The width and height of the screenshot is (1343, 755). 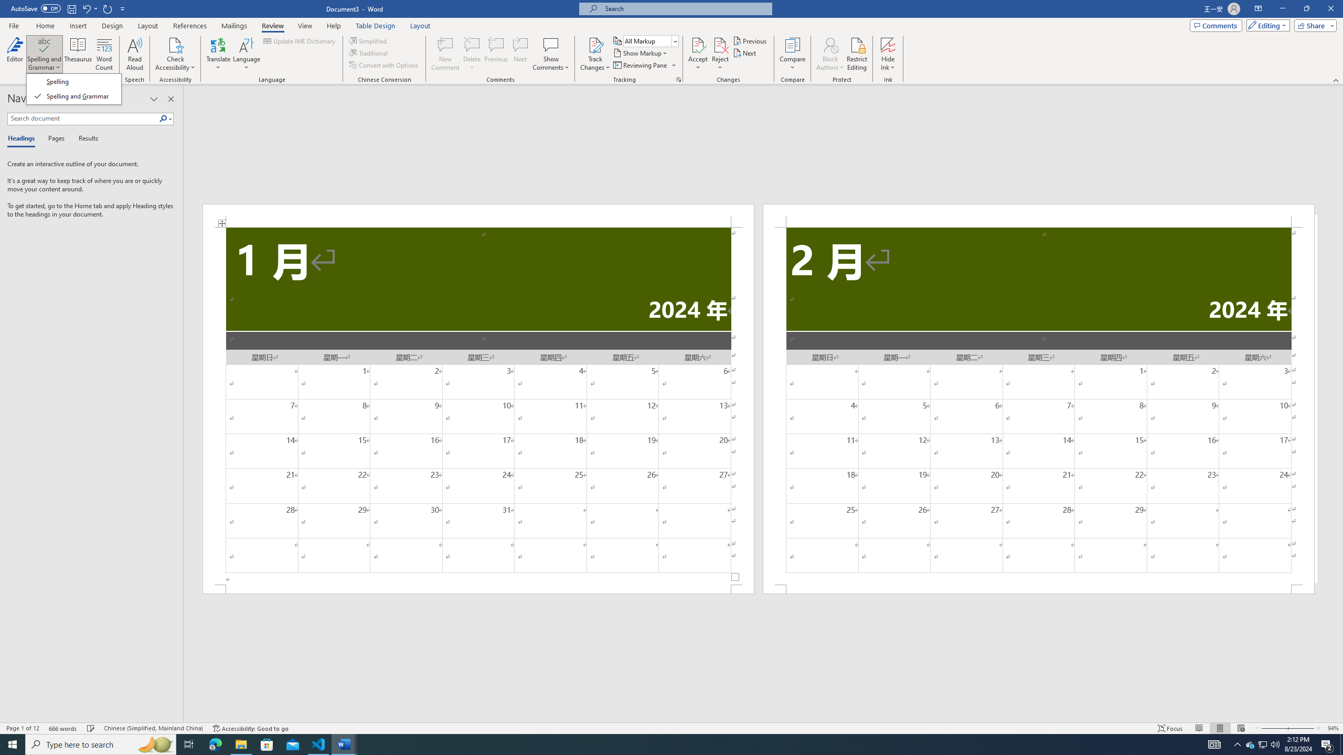 What do you see at coordinates (595, 54) in the screenshot?
I see `Track Changes` at bounding box center [595, 54].